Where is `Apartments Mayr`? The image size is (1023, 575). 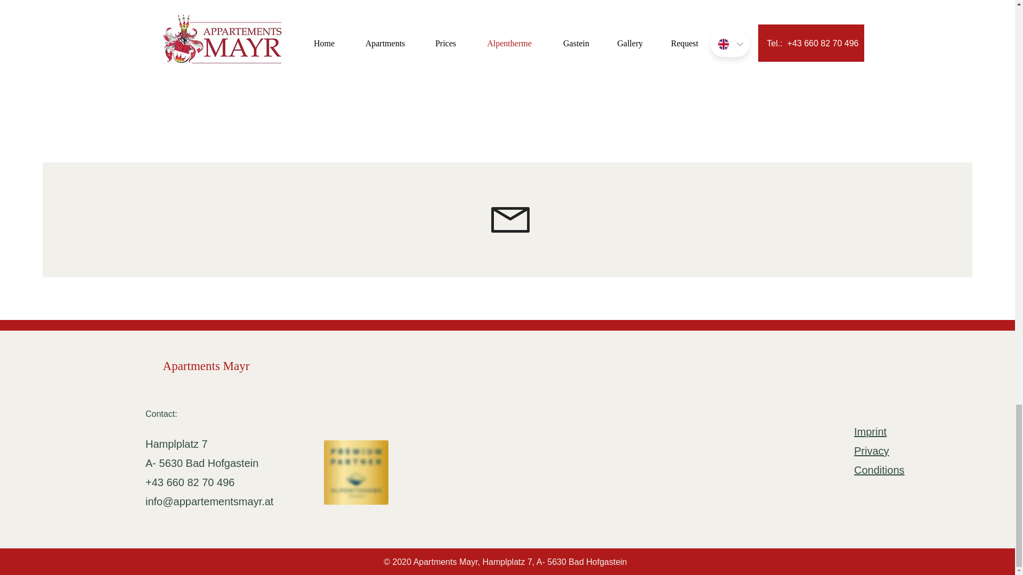
Apartments Mayr is located at coordinates (206, 366).